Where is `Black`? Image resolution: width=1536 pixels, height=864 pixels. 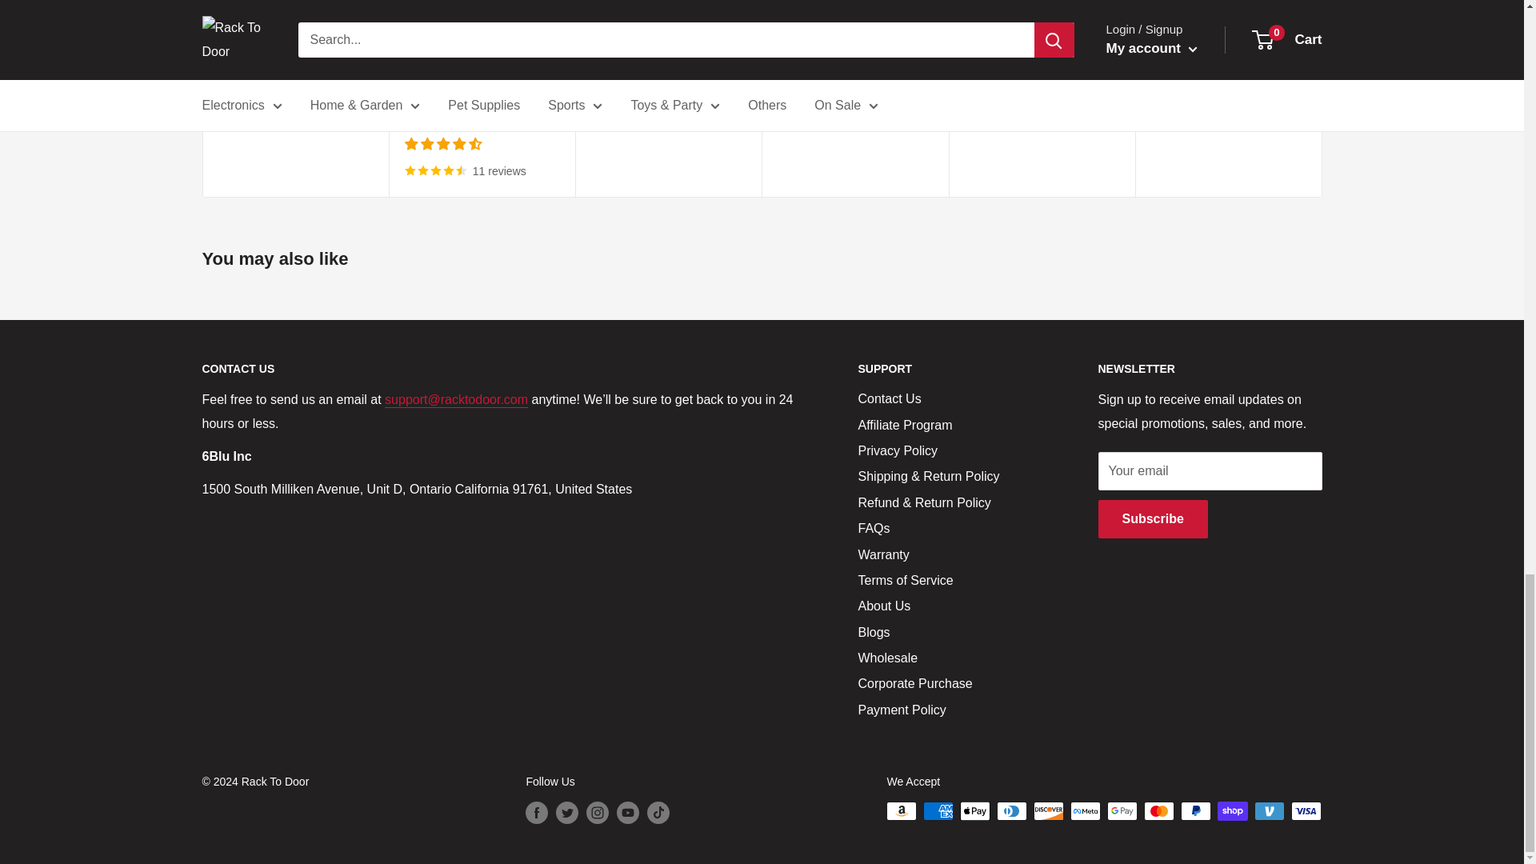
Black is located at coordinates (787, 58).